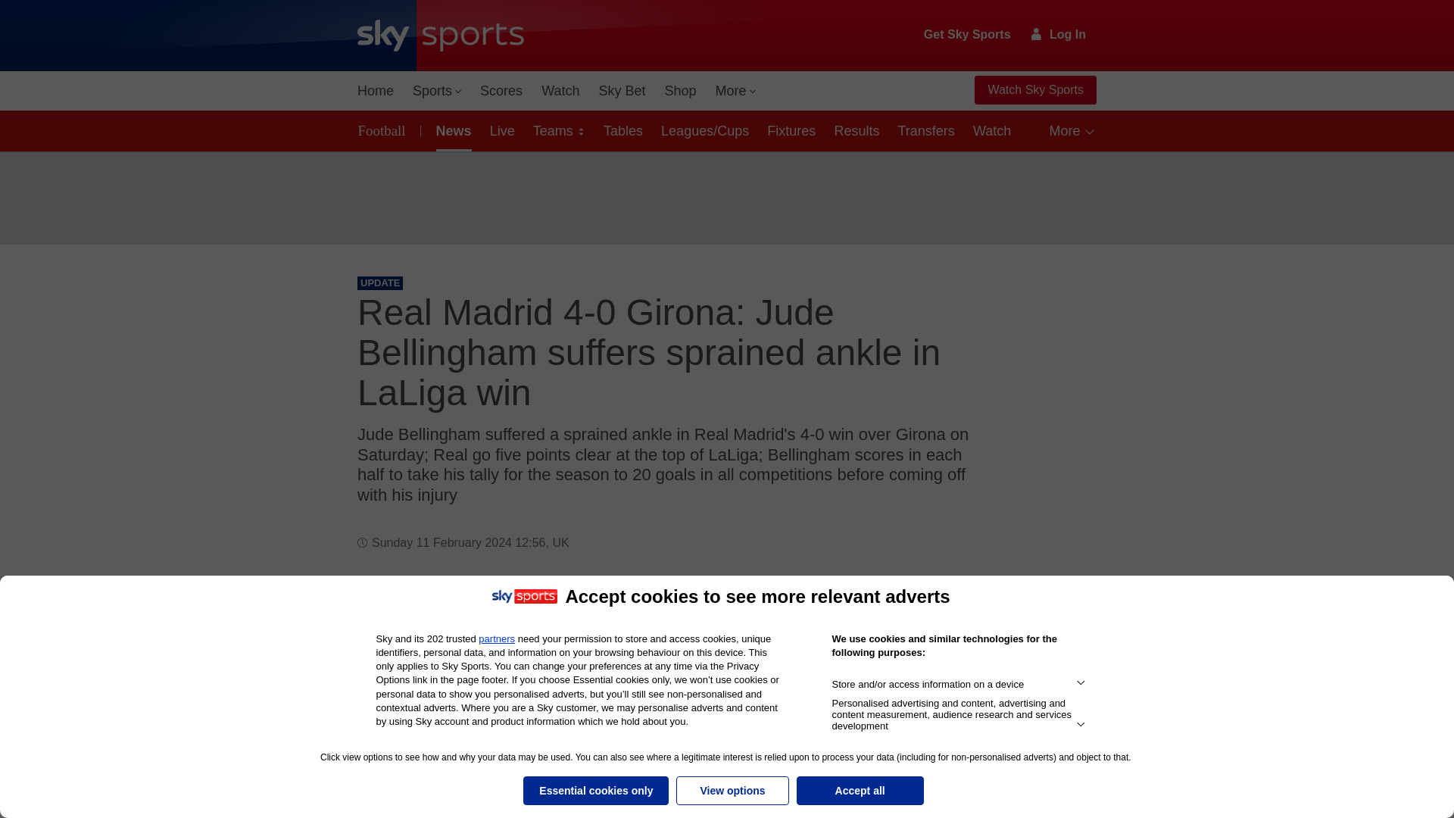 This screenshot has width=1454, height=818. I want to click on Log In, so click(1059, 34).